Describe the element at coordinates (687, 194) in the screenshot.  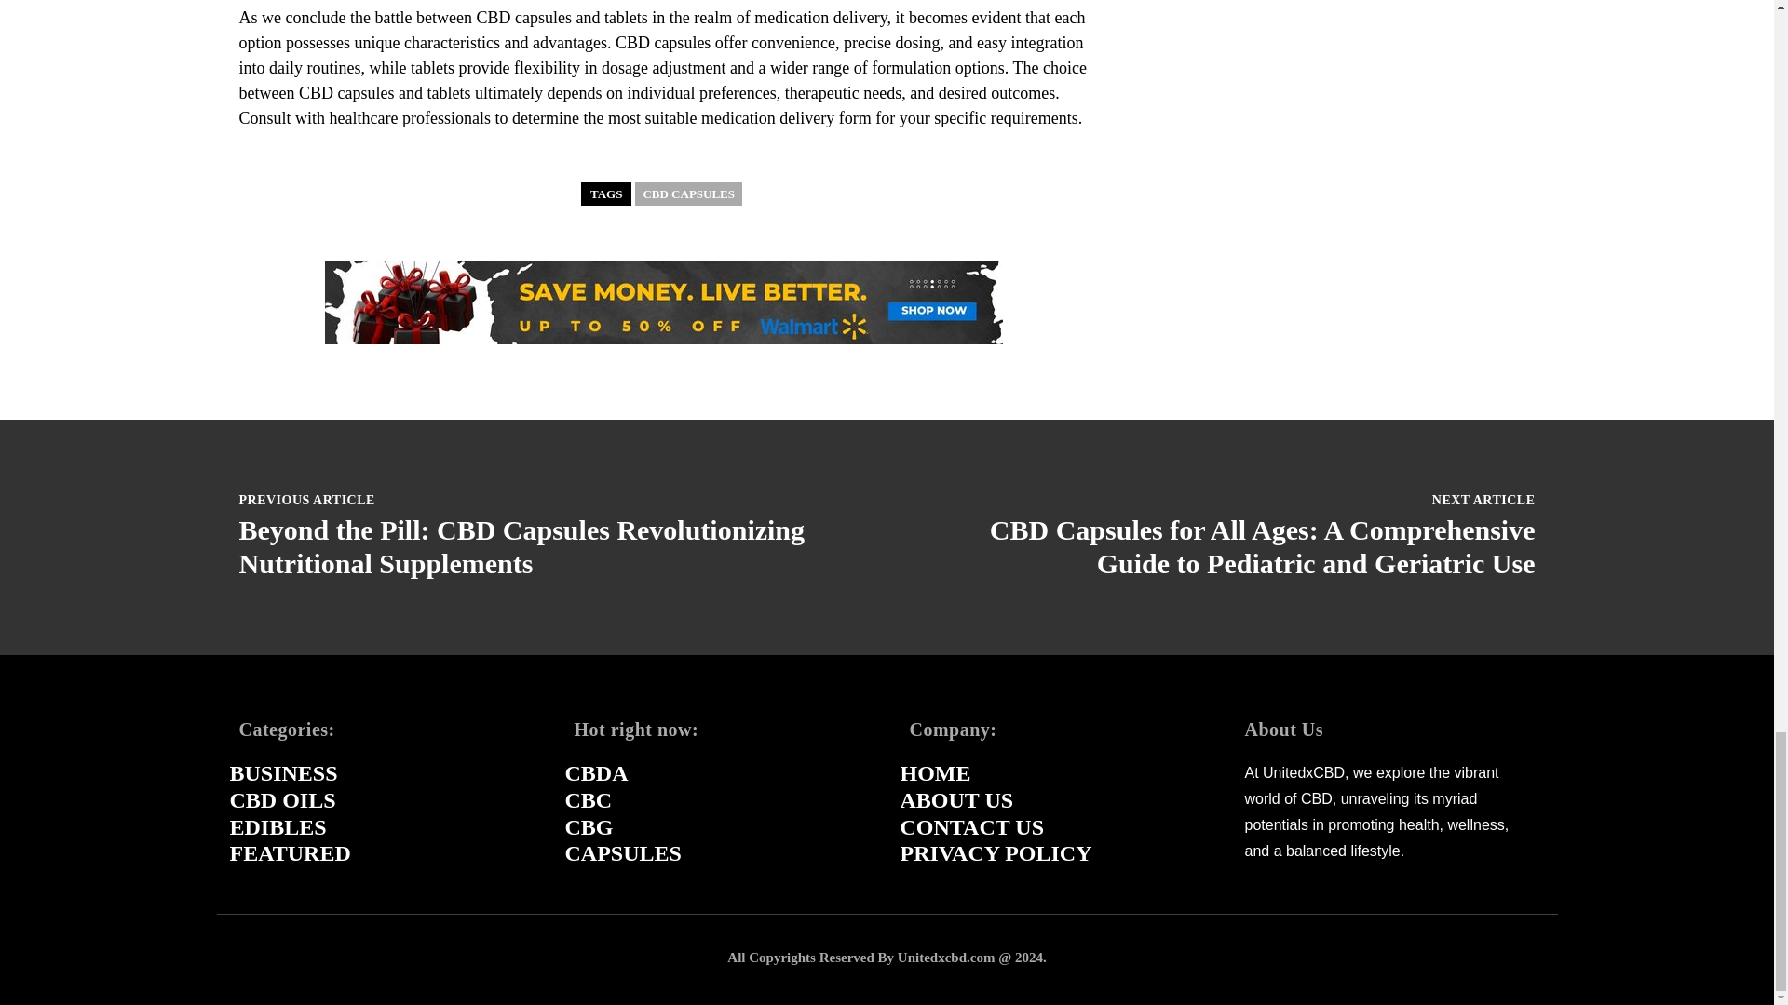
I see `CBD CAPSULES` at that location.